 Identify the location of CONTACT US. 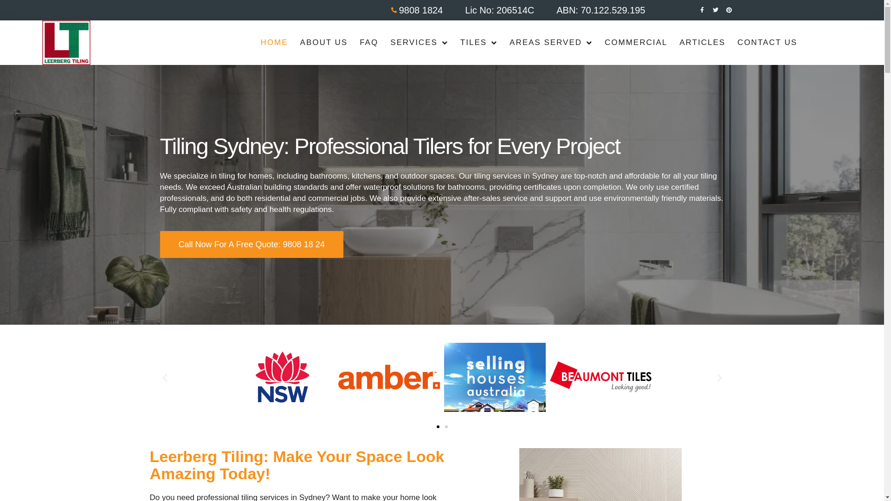
(768, 43).